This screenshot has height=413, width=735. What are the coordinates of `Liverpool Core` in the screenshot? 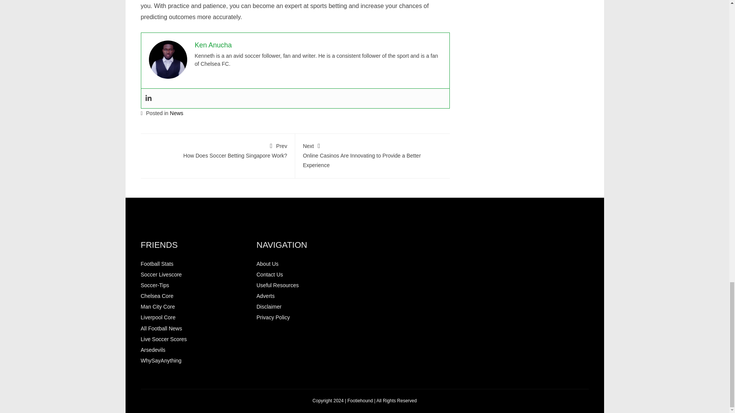 It's located at (153, 350).